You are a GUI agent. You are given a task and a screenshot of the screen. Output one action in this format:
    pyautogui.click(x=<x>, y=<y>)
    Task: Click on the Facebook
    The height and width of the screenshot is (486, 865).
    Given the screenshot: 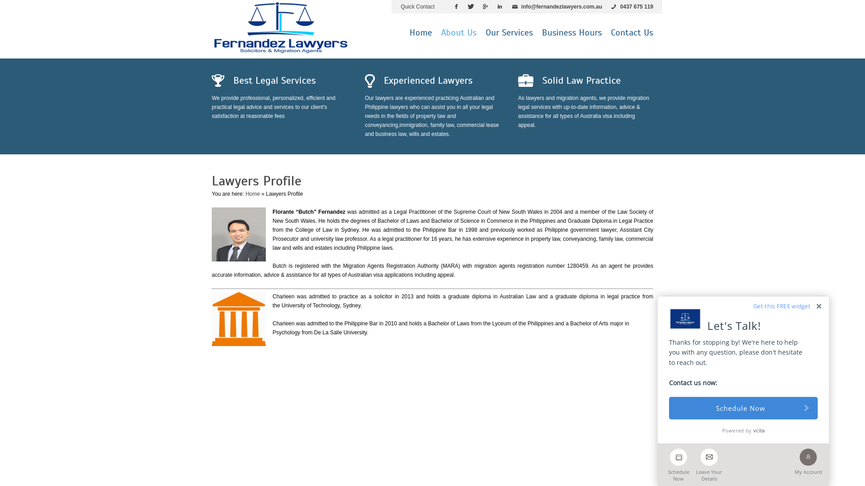 What is the action you would take?
    pyautogui.click(x=456, y=6)
    